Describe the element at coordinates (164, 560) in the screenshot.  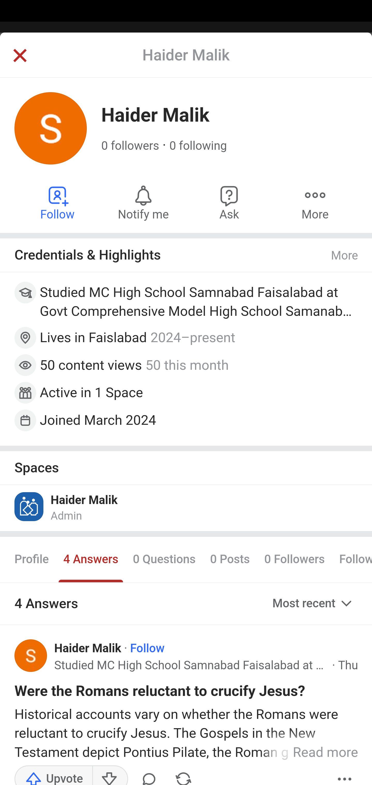
I see `0 Questions` at that location.